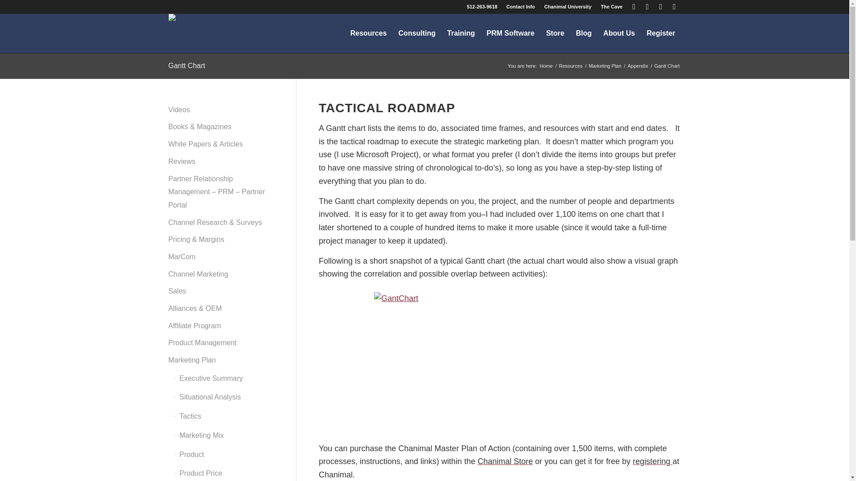 The image size is (856, 481). I want to click on Chanimal University, so click(568, 7).